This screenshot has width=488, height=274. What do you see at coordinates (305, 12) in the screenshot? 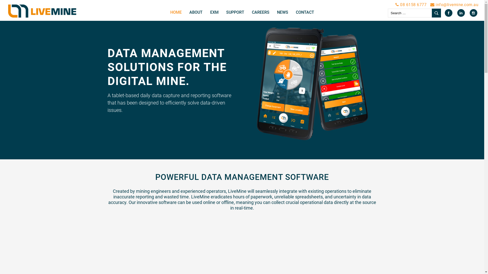
I see `CONTACT` at bounding box center [305, 12].